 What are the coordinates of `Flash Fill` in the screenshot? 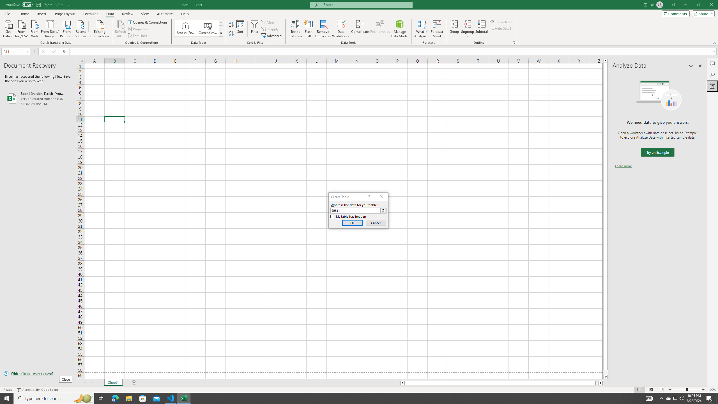 It's located at (309, 29).